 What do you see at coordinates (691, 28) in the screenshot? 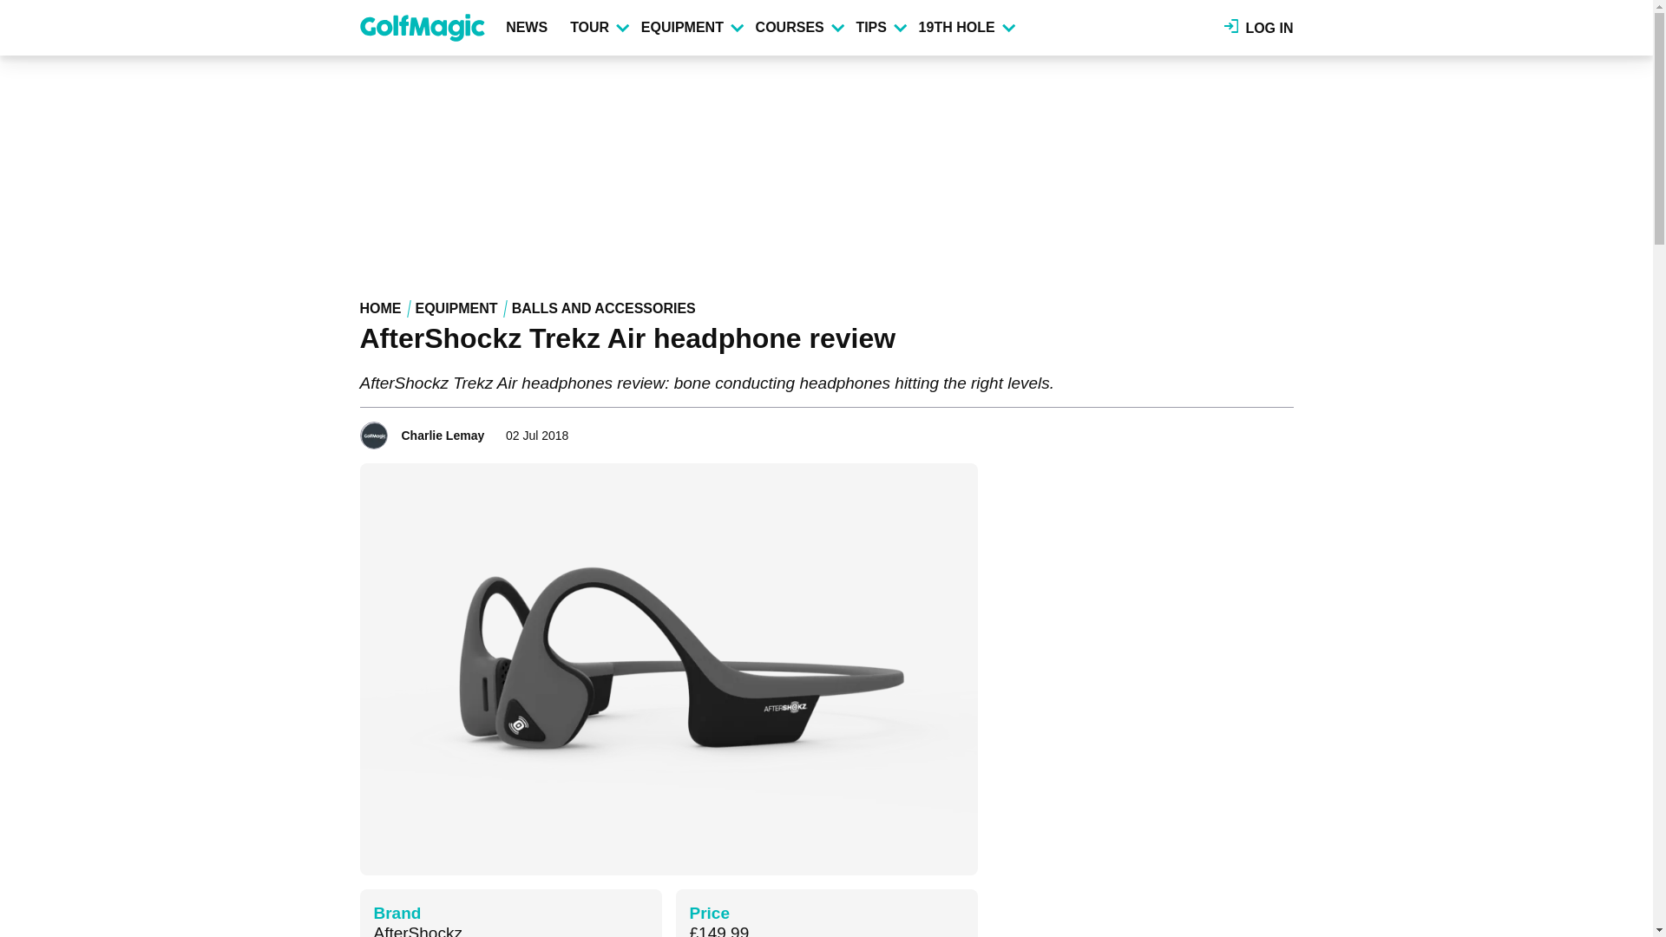
I see `EQUIPMENT` at bounding box center [691, 28].